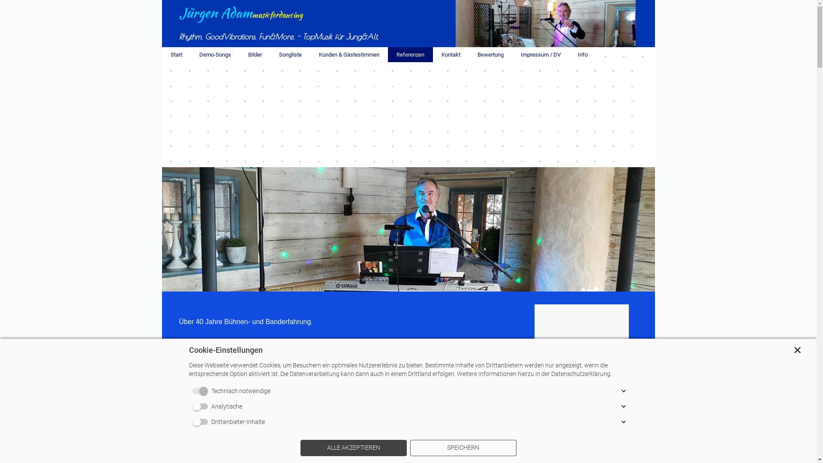 This screenshot has width=823, height=463. What do you see at coordinates (429, 145) in the screenshot?
I see `.` at bounding box center [429, 145].